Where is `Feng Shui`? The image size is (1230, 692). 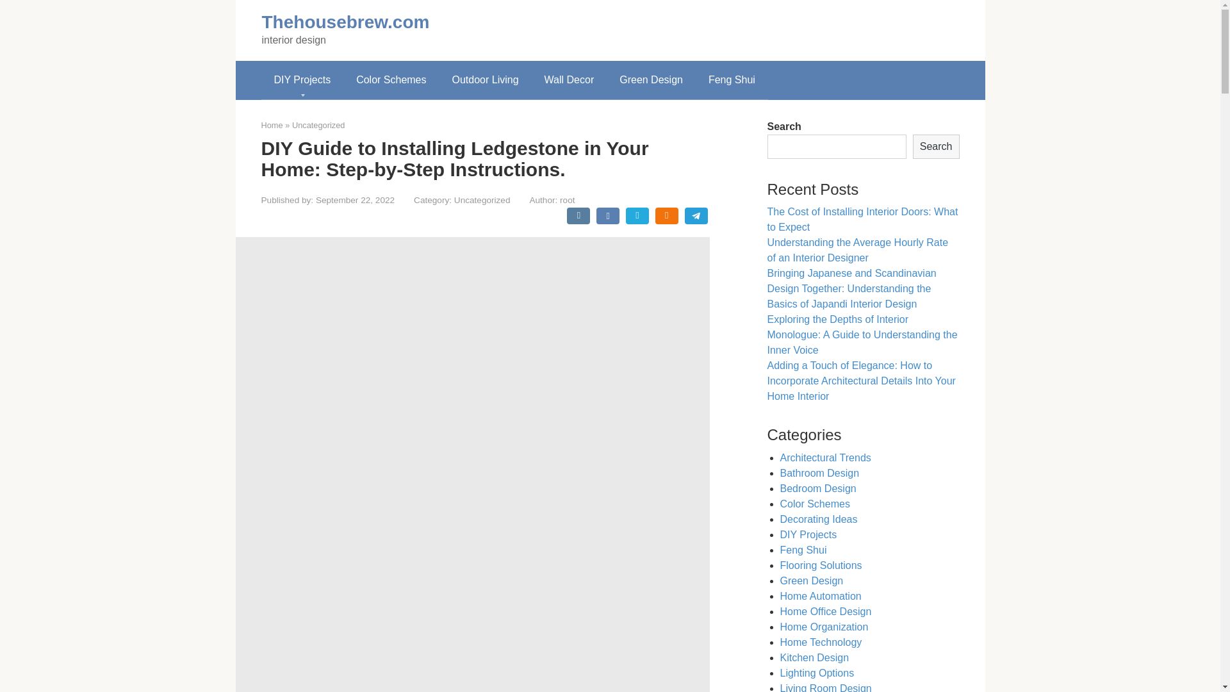
Feng Shui is located at coordinates (732, 80).